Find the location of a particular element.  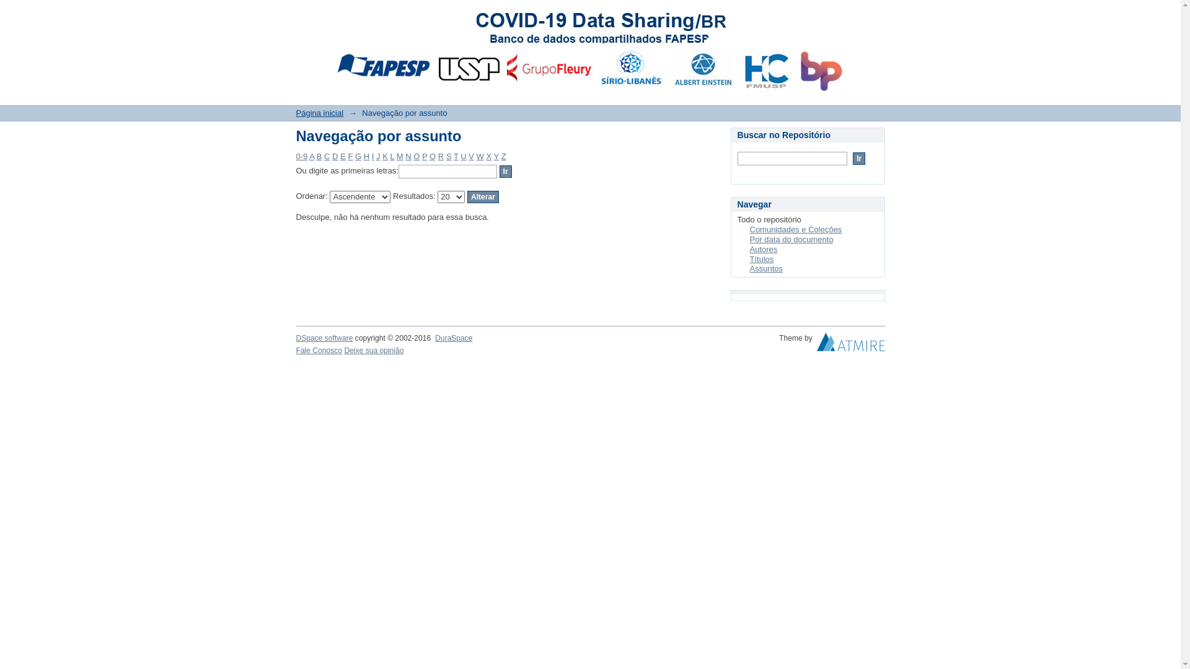

Fale Conosco is located at coordinates (320, 351).